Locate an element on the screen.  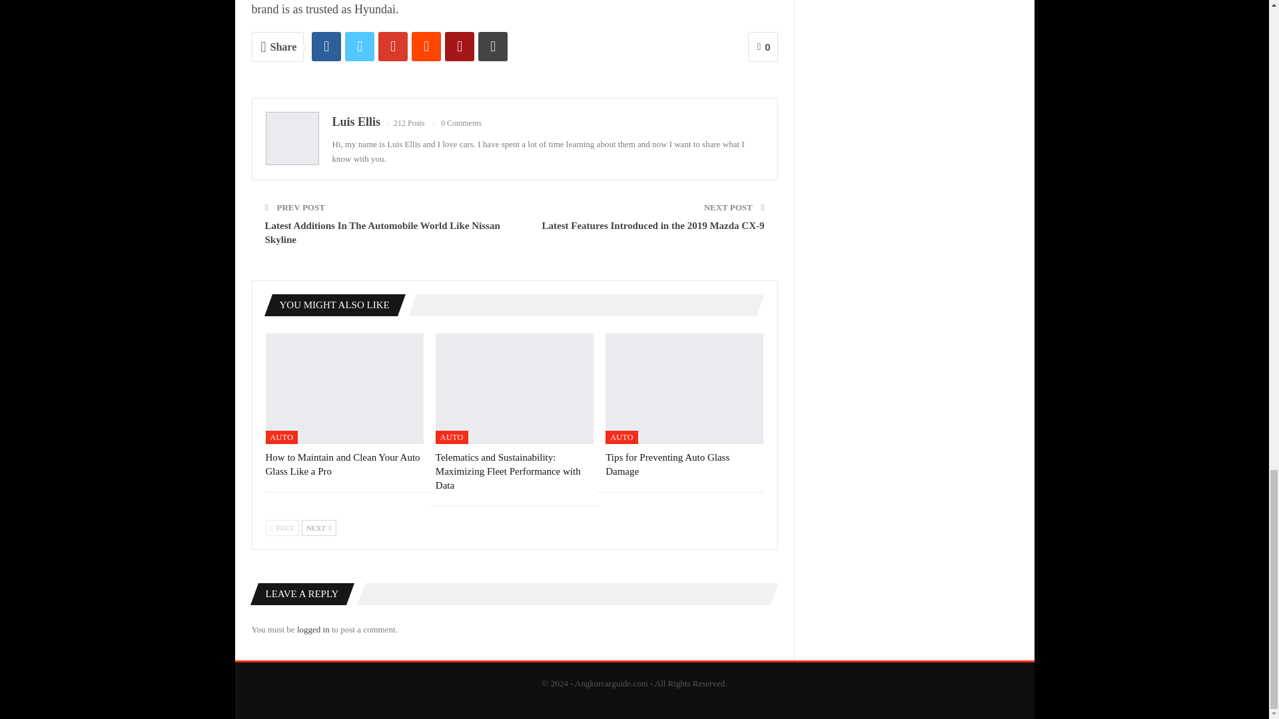
0 is located at coordinates (763, 47).